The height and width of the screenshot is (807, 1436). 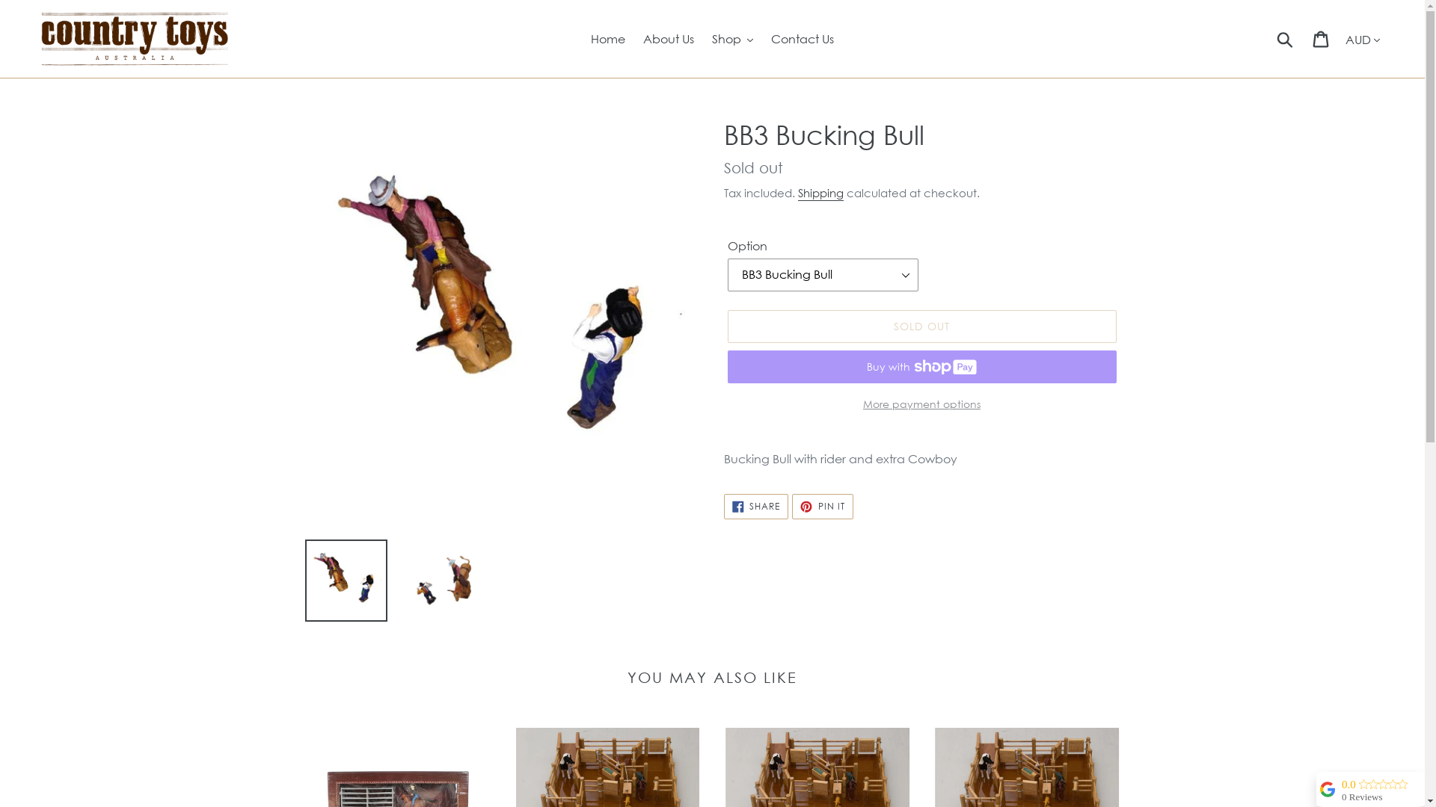 What do you see at coordinates (757, 506) in the screenshot?
I see `SHARE
SHARE ON FACEBOOK` at bounding box center [757, 506].